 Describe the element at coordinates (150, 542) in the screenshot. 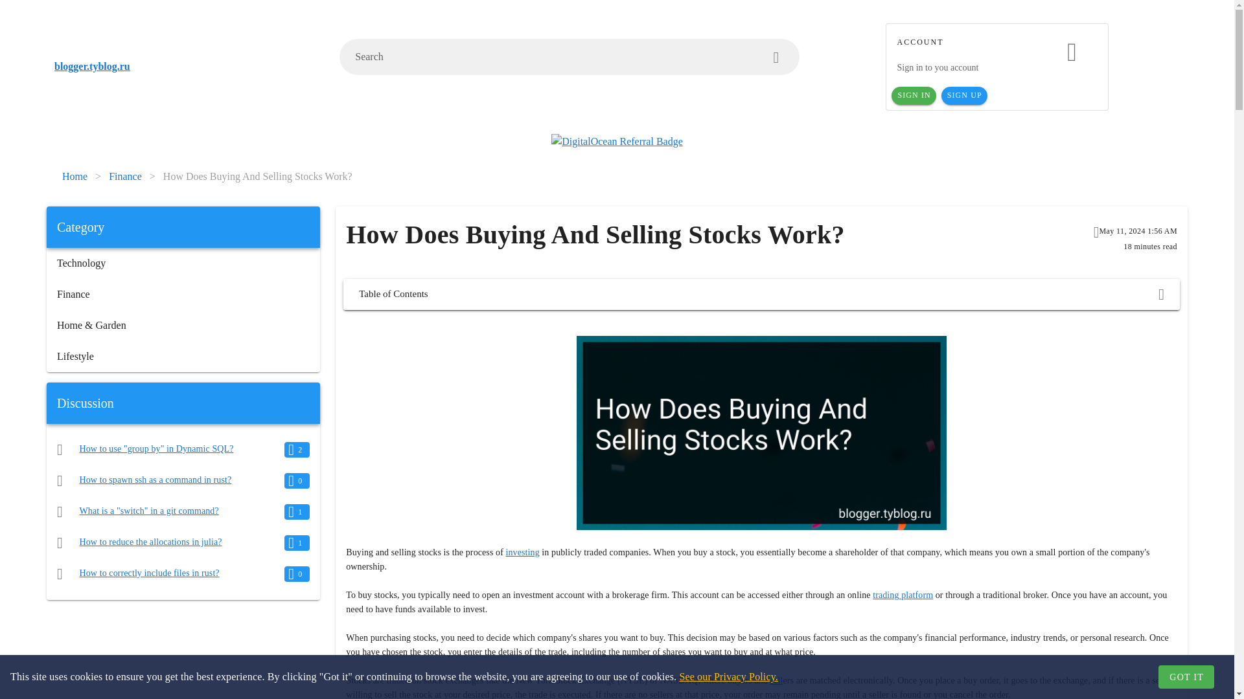

I see `How to reduce the allocations in julia?` at that location.